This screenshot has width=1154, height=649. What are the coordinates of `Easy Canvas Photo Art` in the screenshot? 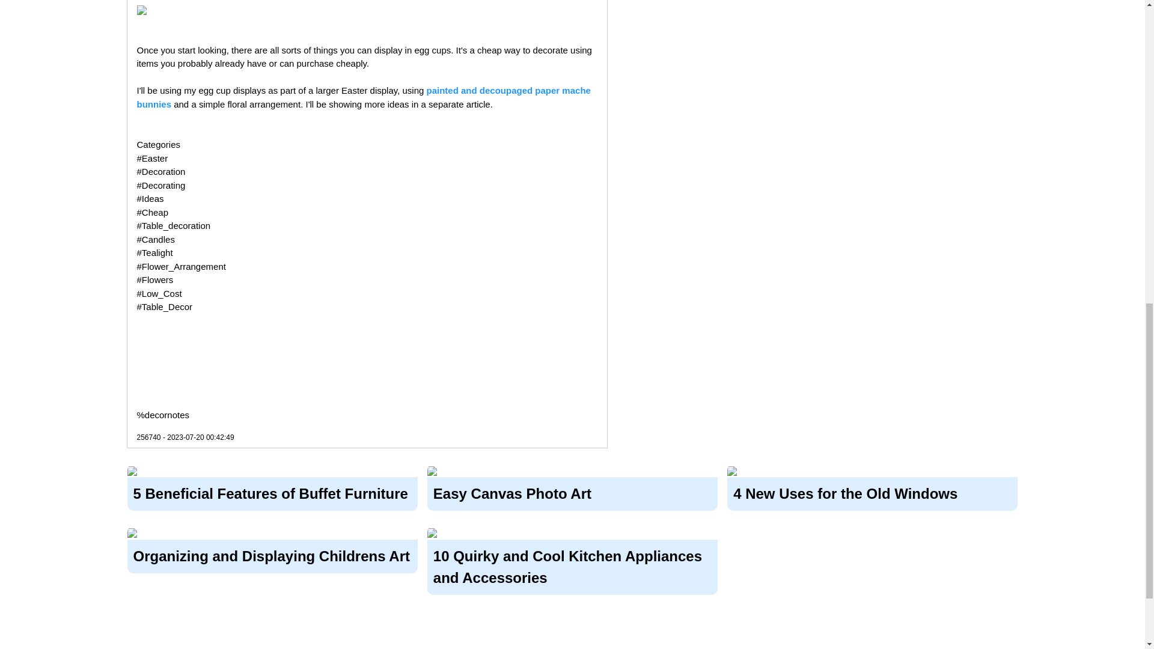 It's located at (572, 492).